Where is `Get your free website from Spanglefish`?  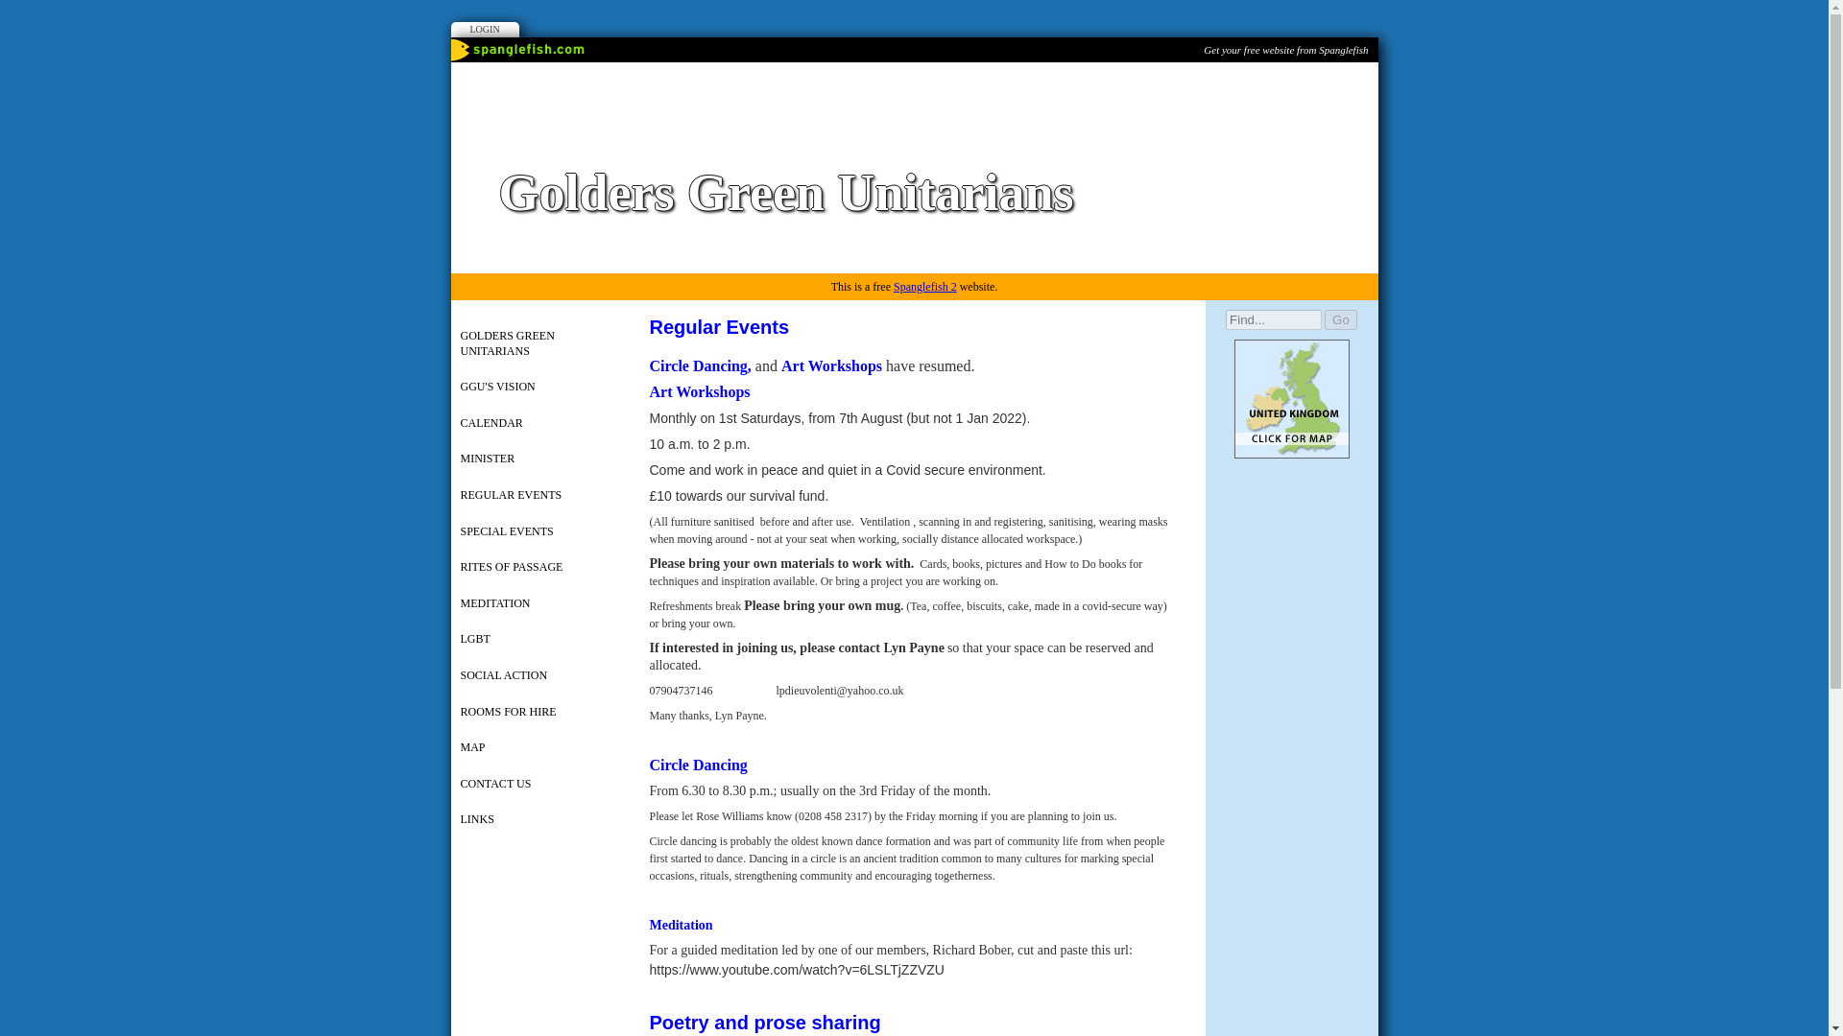 Get your free website from Spanglefish is located at coordinates (1284, 50).